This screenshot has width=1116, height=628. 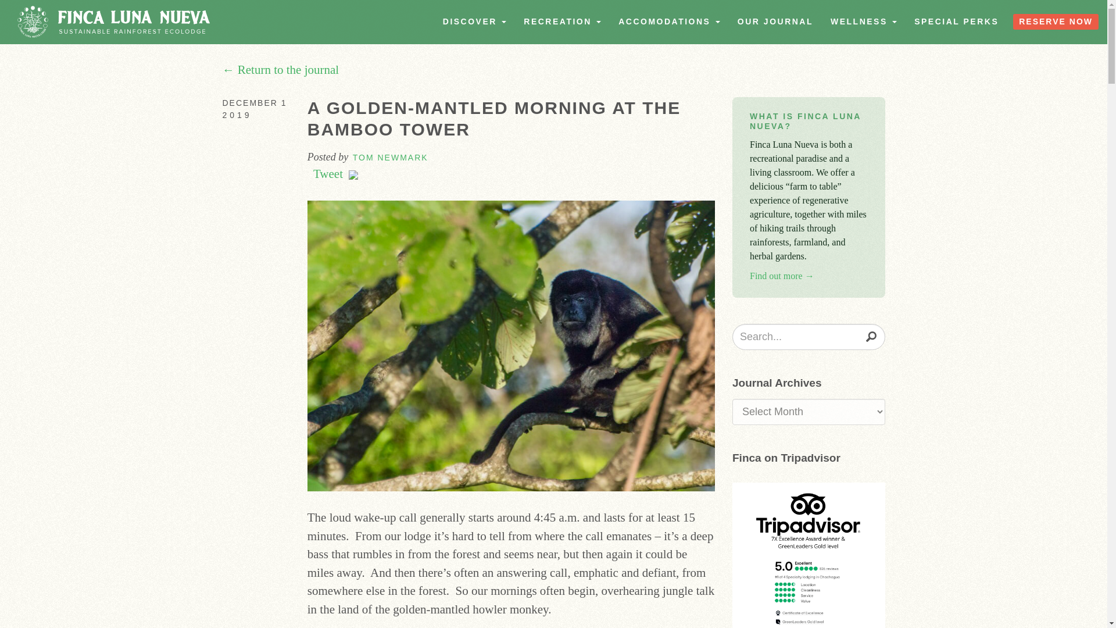 I want to click on SPECIAL PERKS, so click(x=956, y=22).